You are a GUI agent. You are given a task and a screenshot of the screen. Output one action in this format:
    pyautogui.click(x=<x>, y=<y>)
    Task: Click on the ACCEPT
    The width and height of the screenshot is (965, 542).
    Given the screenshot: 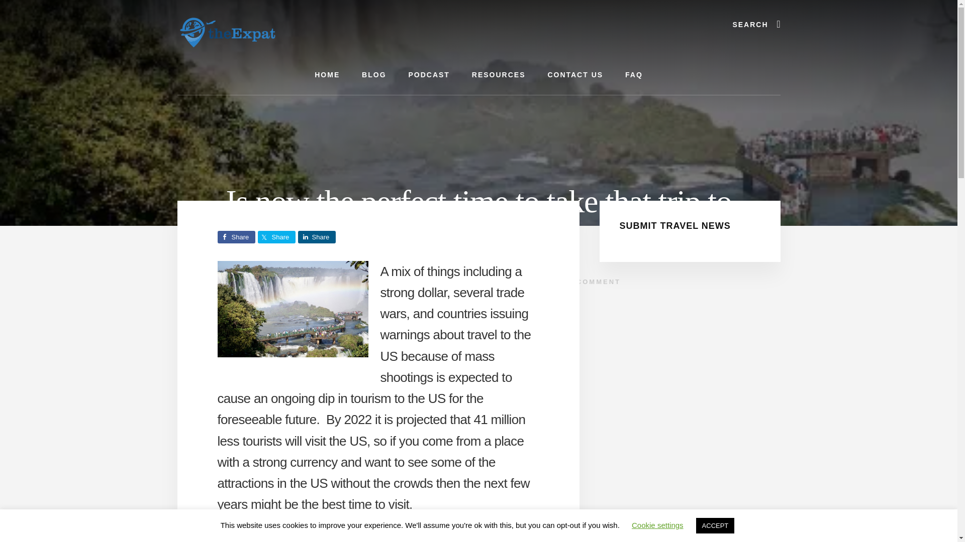 What is the action you would take?
    pyautogui.click(x=715, y=525)
    